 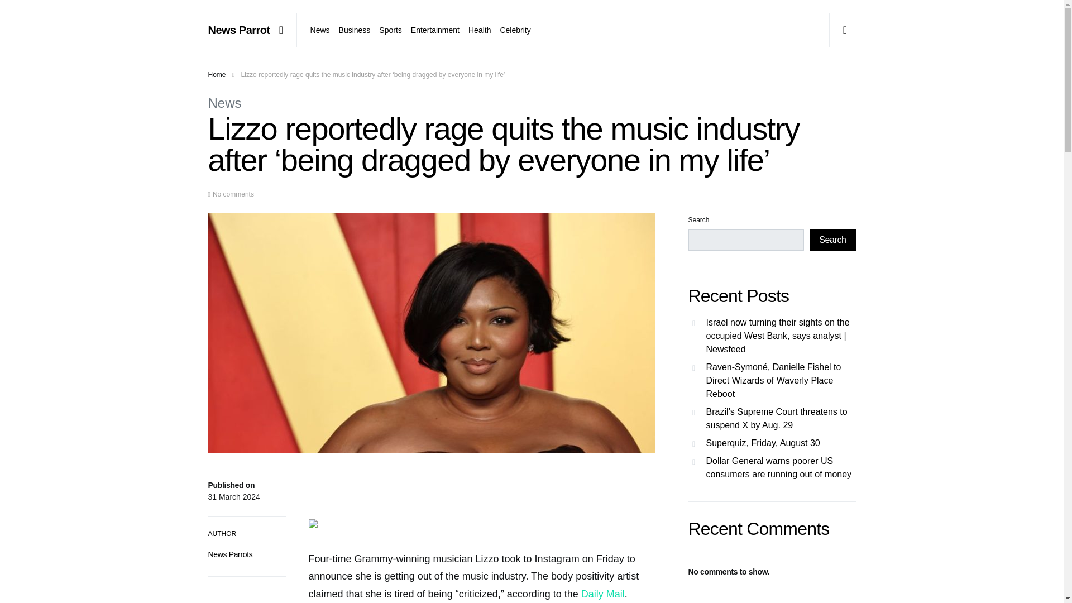 What do you see at coordinates (435, 30) in the screenshot?
I see `Entertainment` at bounding box center [435, 30].